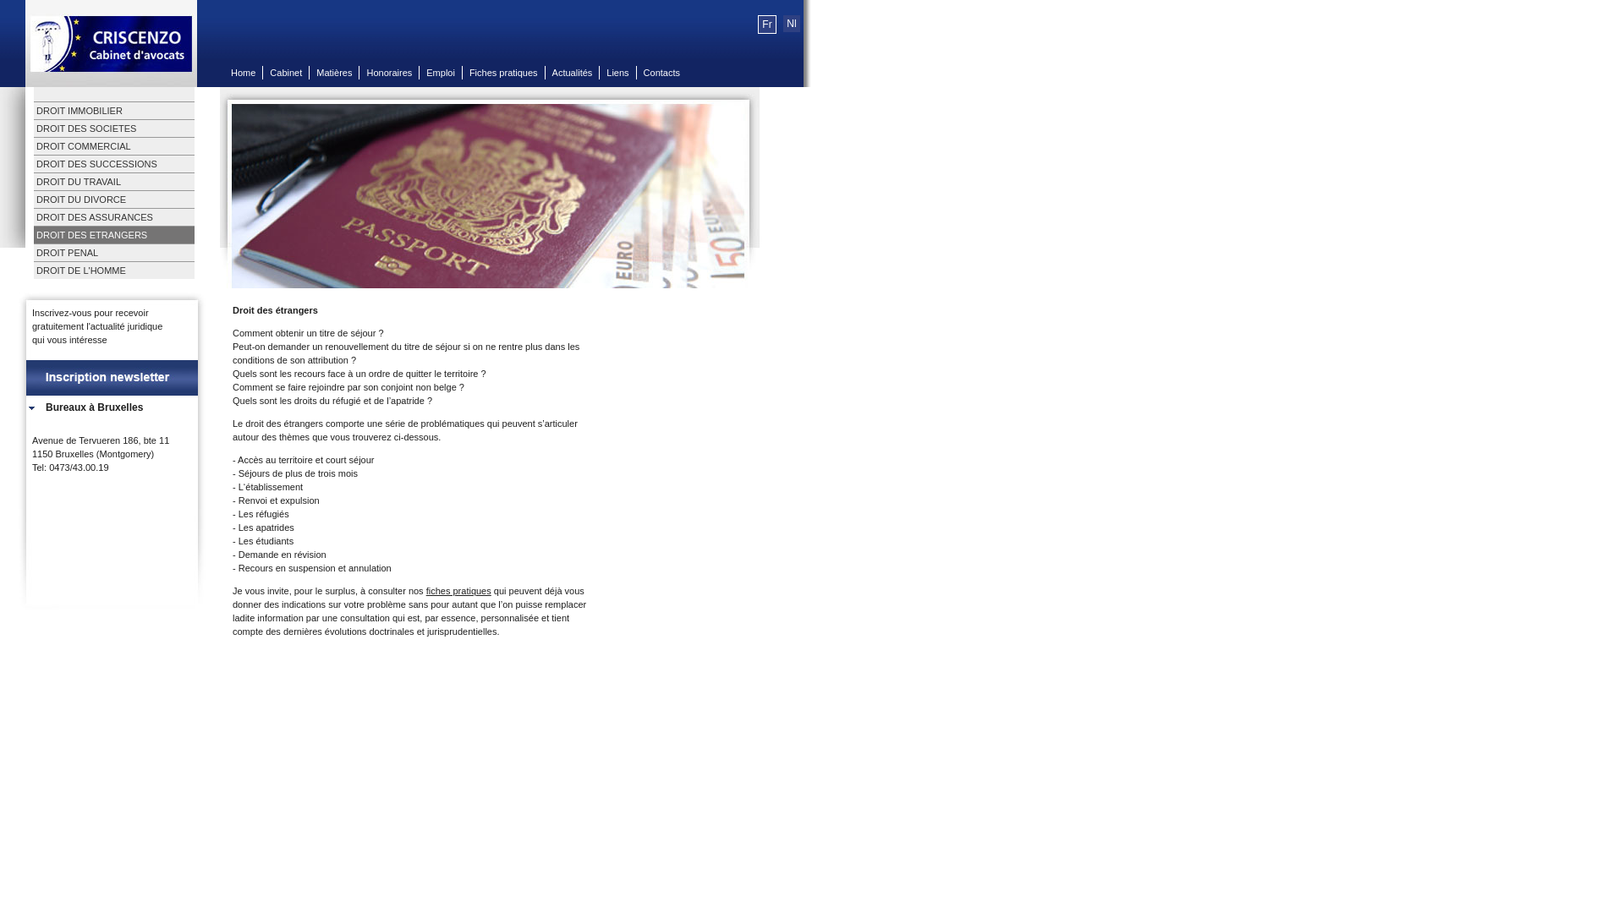 The height and width of the screenshot is (913, 1624). Describe the element at coordinates (661, 73) in the screenshot. I see `Contacts` at that location.